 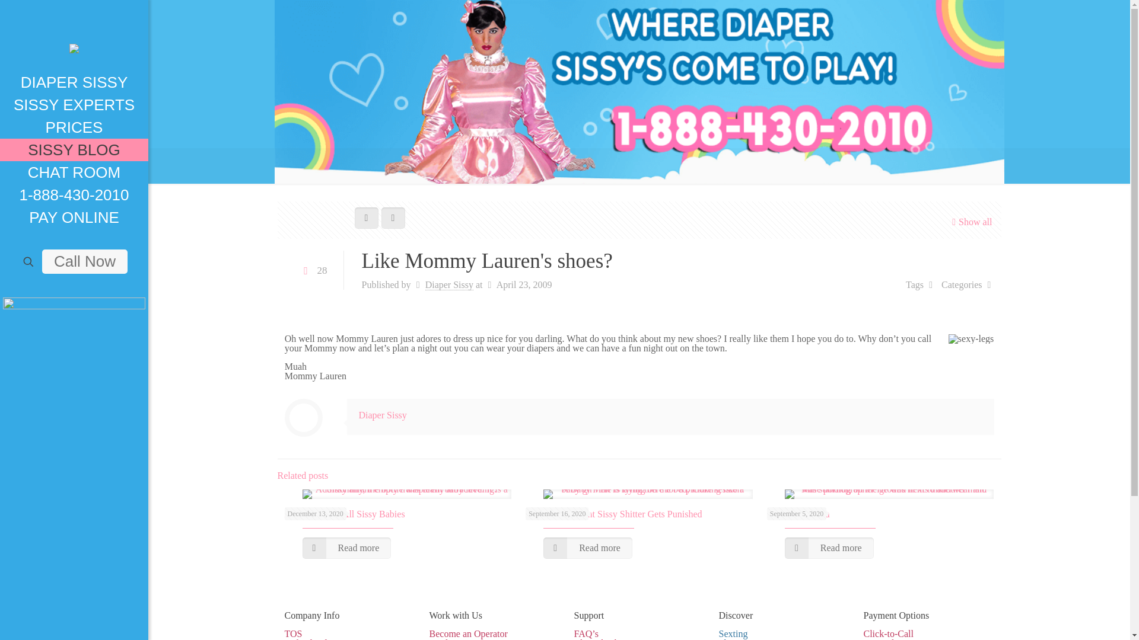 I want to click on CHAT ROOM, so click(x=74, y=172).